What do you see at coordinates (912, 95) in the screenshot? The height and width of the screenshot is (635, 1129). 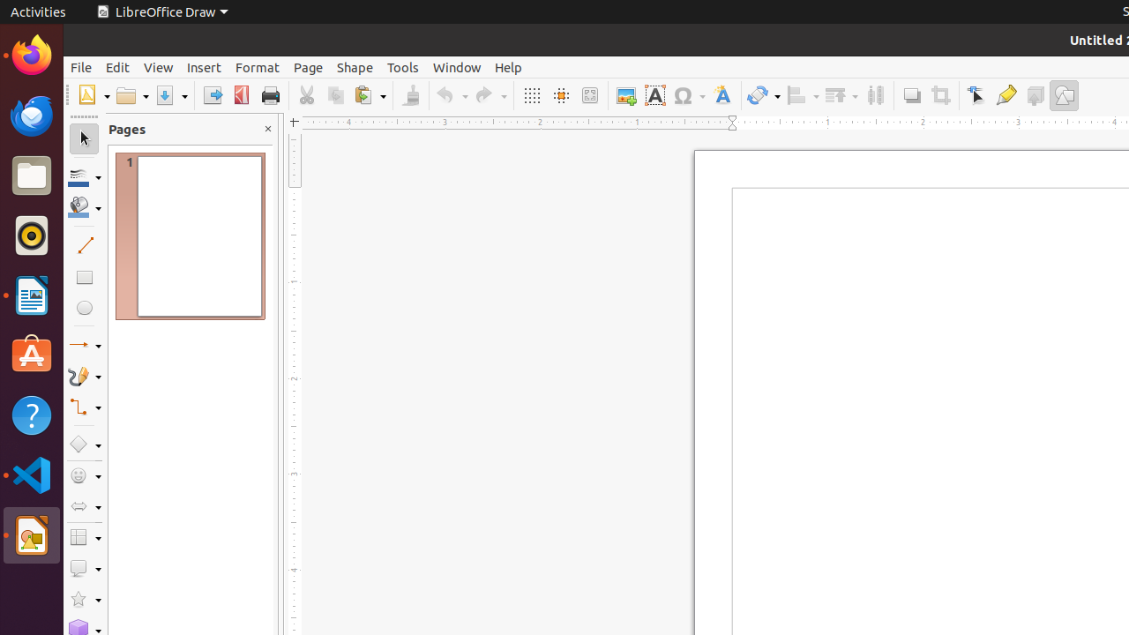 I see `Shadow` at bounding box center [912, 95].